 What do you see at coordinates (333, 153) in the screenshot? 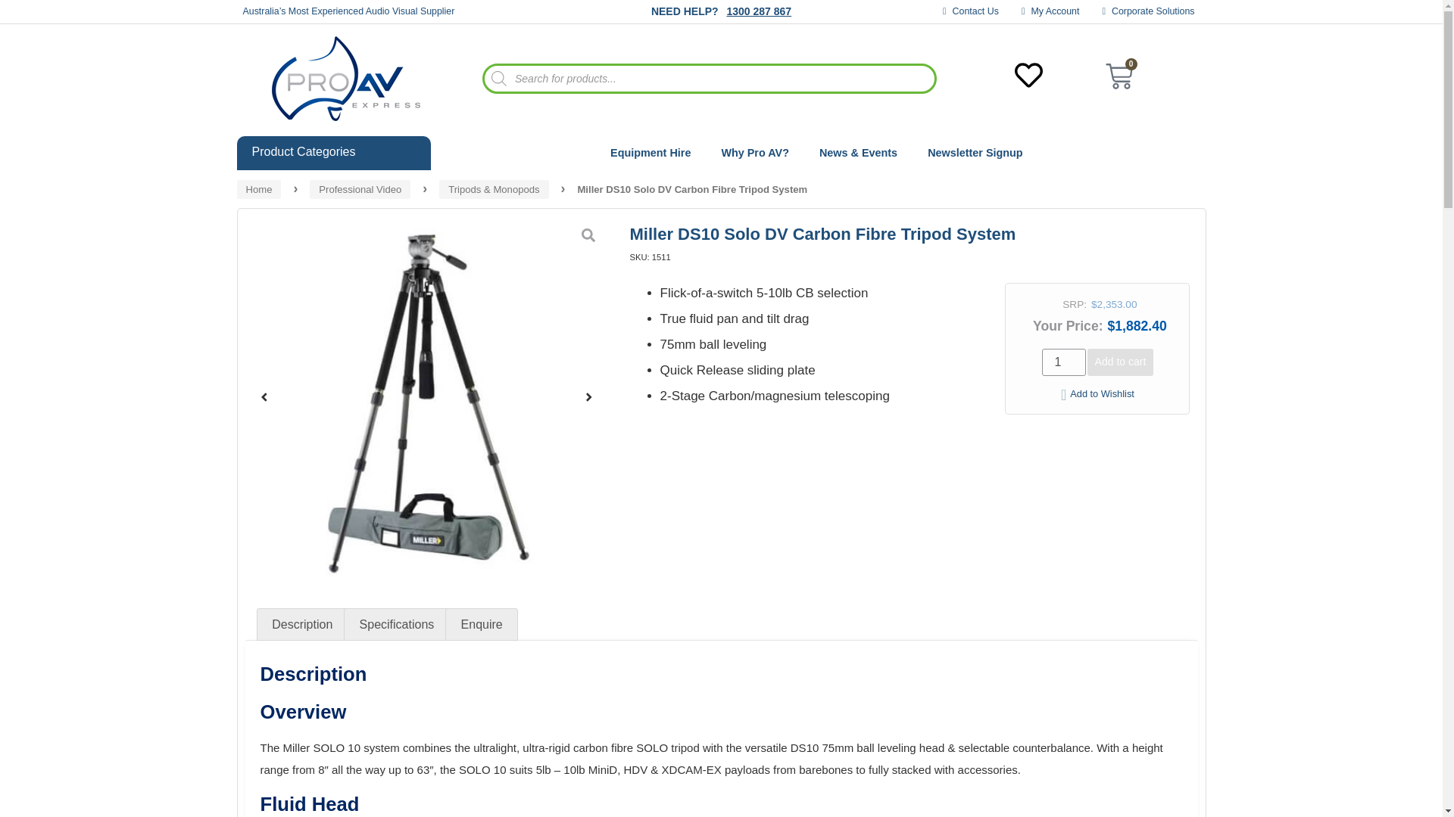
I see `Product Categories` at bounding box center [333, 153].